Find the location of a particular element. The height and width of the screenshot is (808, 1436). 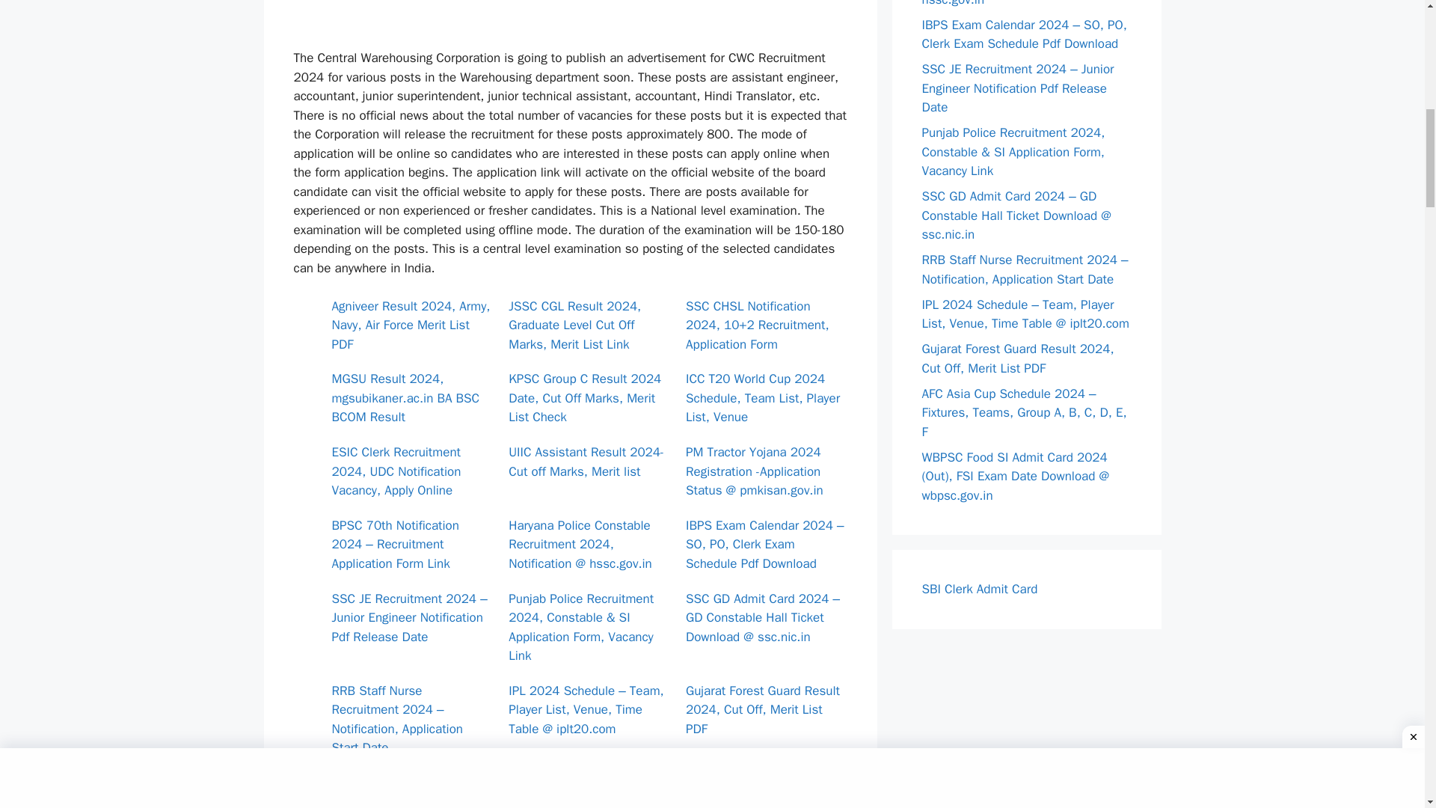

Advertisement is located at coordinates (570, 21).